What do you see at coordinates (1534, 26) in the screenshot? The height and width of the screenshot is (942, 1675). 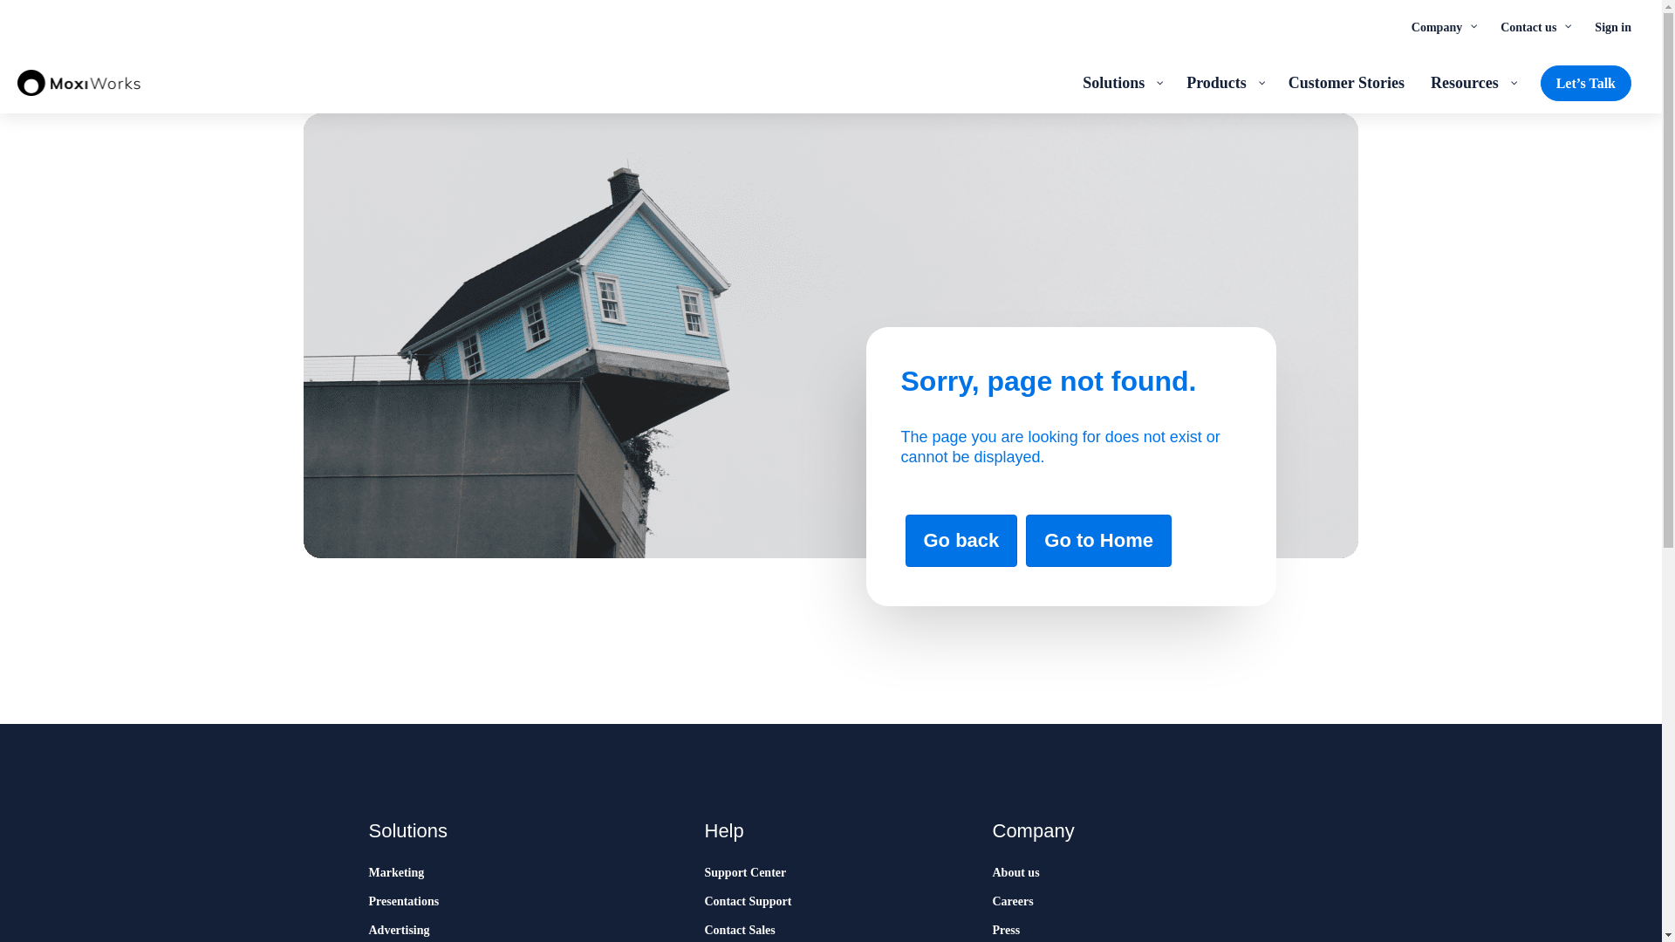 I see `Contact us` at bounding box center [1534, 26].